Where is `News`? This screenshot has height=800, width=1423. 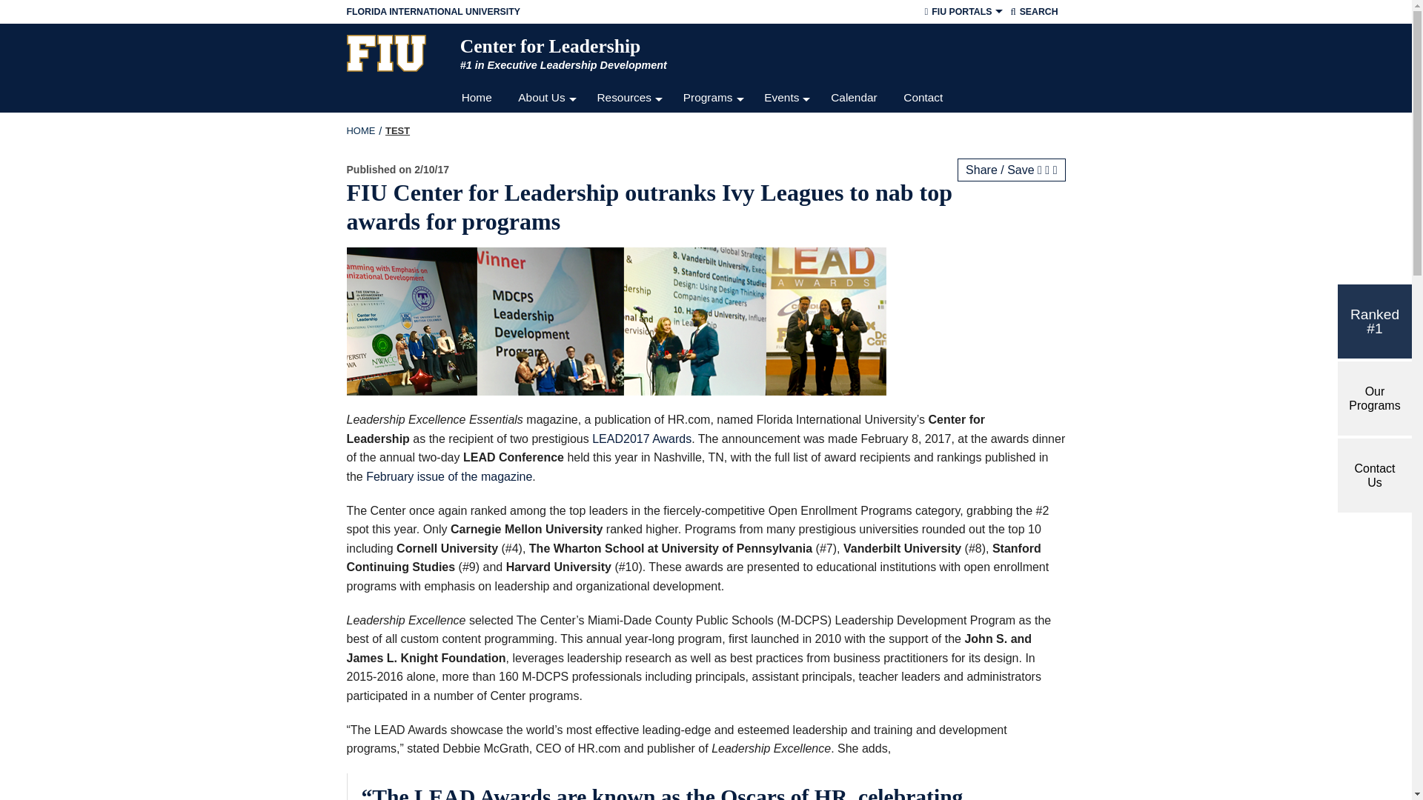
News is located at coordinates (630, 216).